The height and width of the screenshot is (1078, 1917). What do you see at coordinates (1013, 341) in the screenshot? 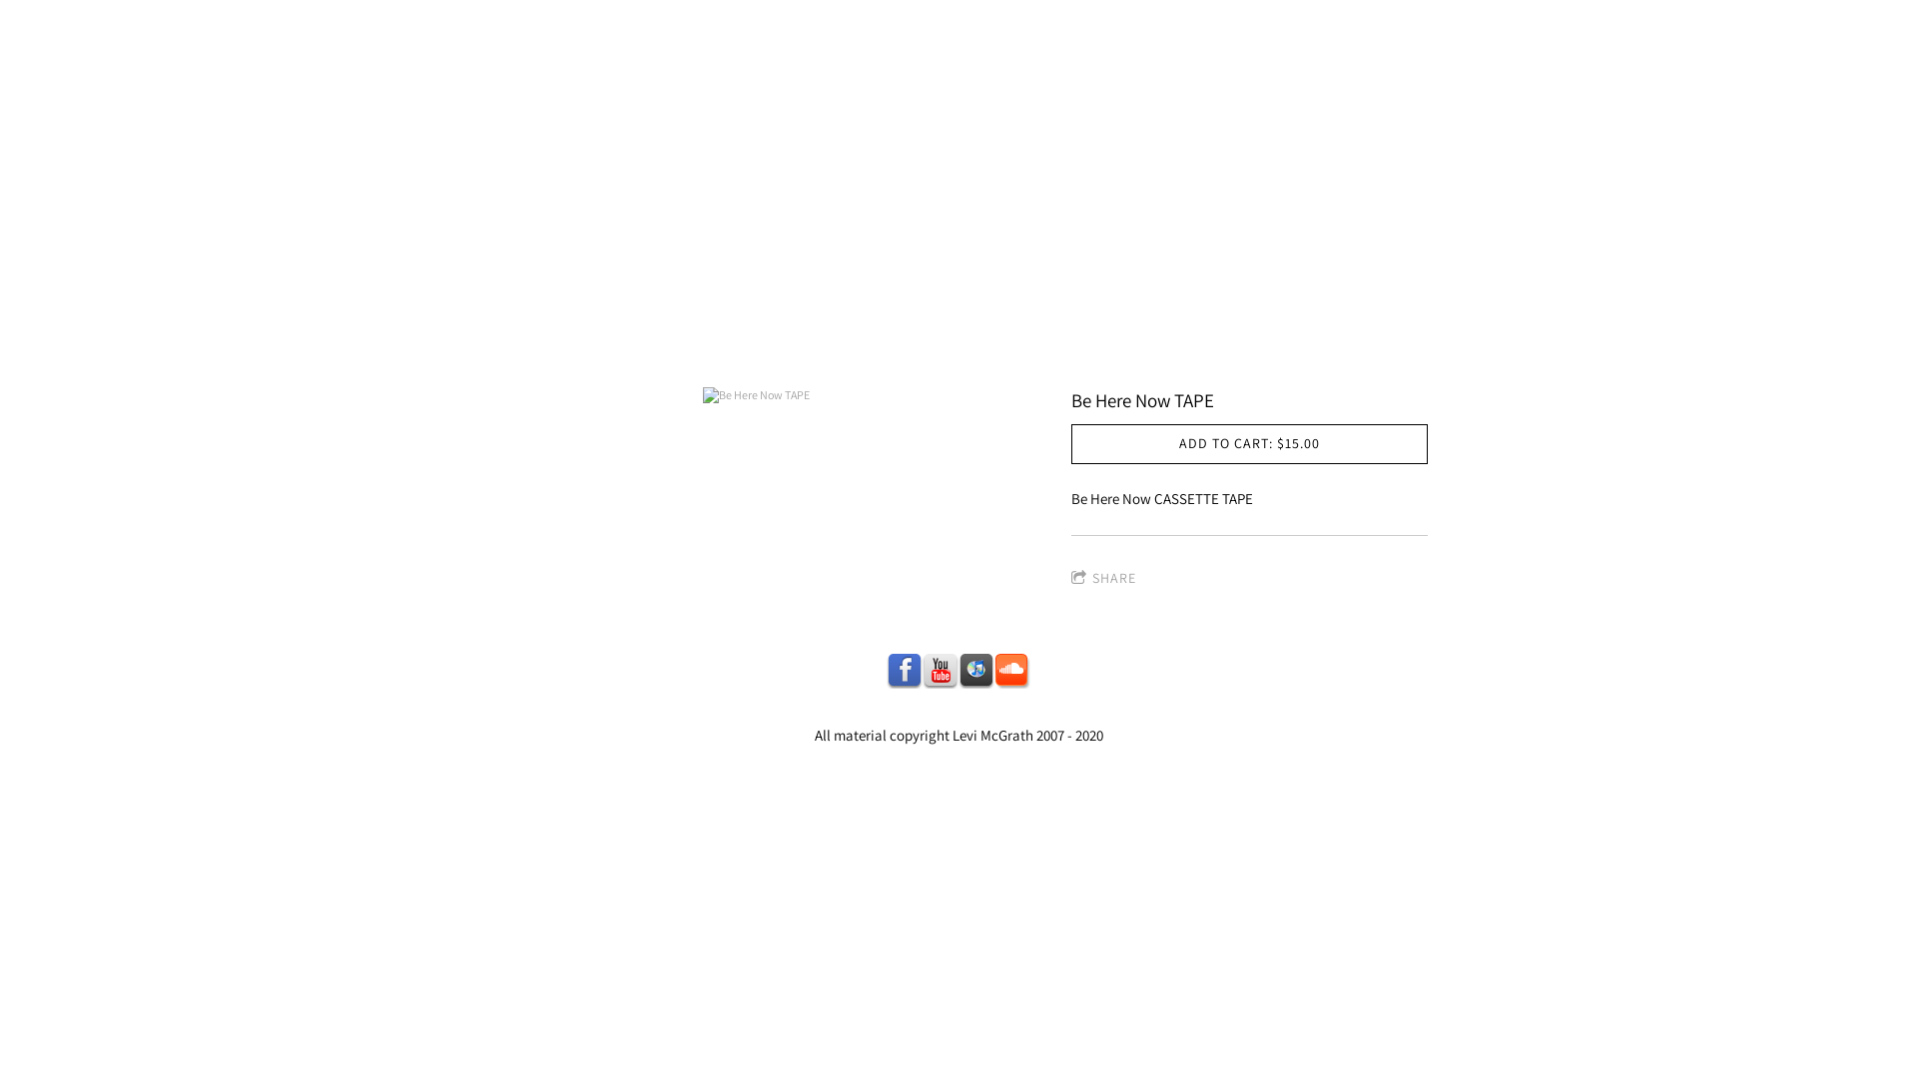
I see `Testimonials` at bounding box center [1013, 341].